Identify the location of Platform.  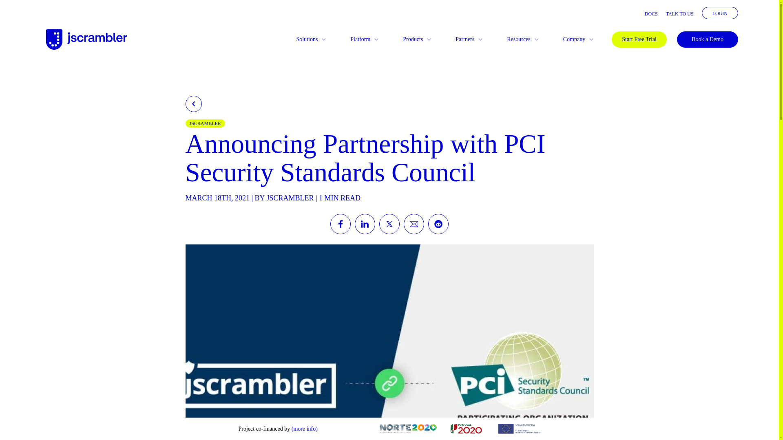
(365, 39).